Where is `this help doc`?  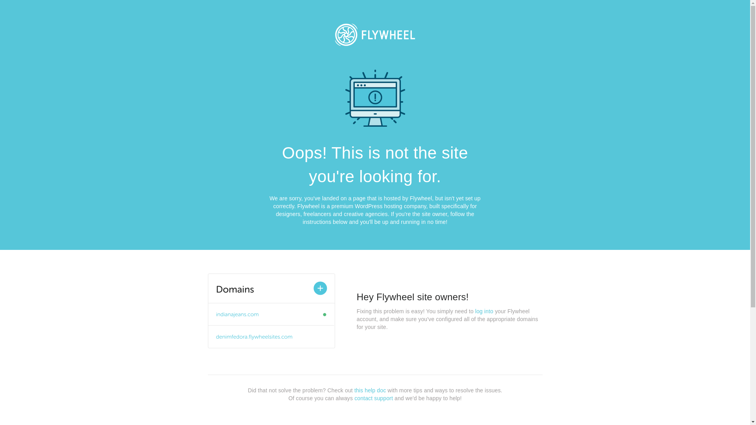
this help doc is located at coordinates (370, 390).